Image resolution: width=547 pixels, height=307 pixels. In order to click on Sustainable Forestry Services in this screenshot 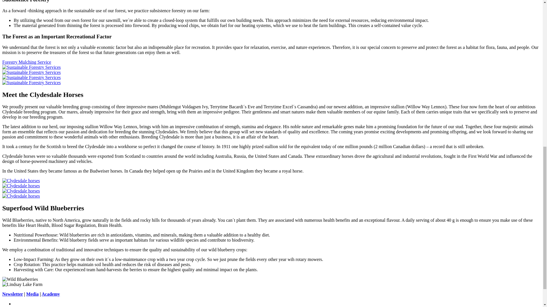, I will do `click(31, 77)`.